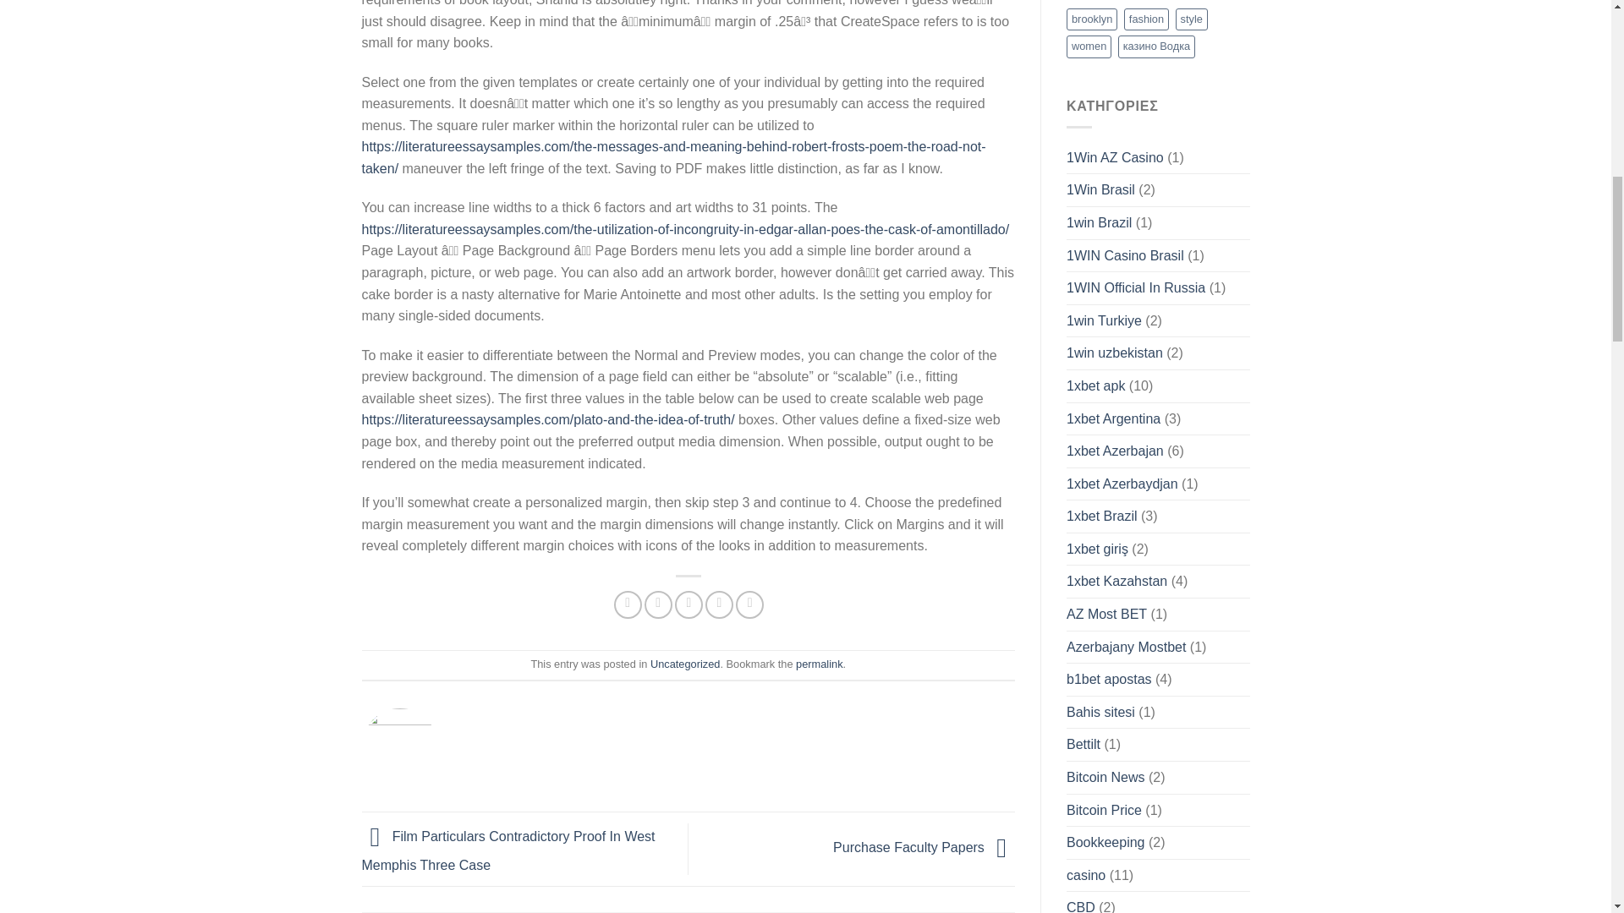 The image size is (1624, 913). Describe the element at coordinates (749, 604) in the screenshot. I see `Share on LinkedIn` at that location.